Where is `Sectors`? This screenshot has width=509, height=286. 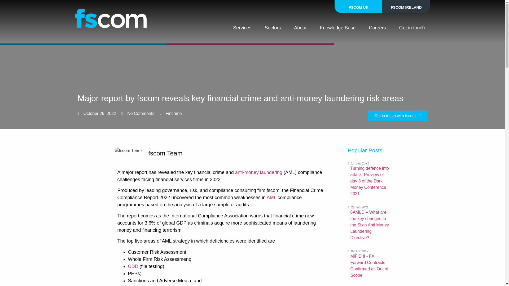 Sectors is located at coordinates (273, 28).